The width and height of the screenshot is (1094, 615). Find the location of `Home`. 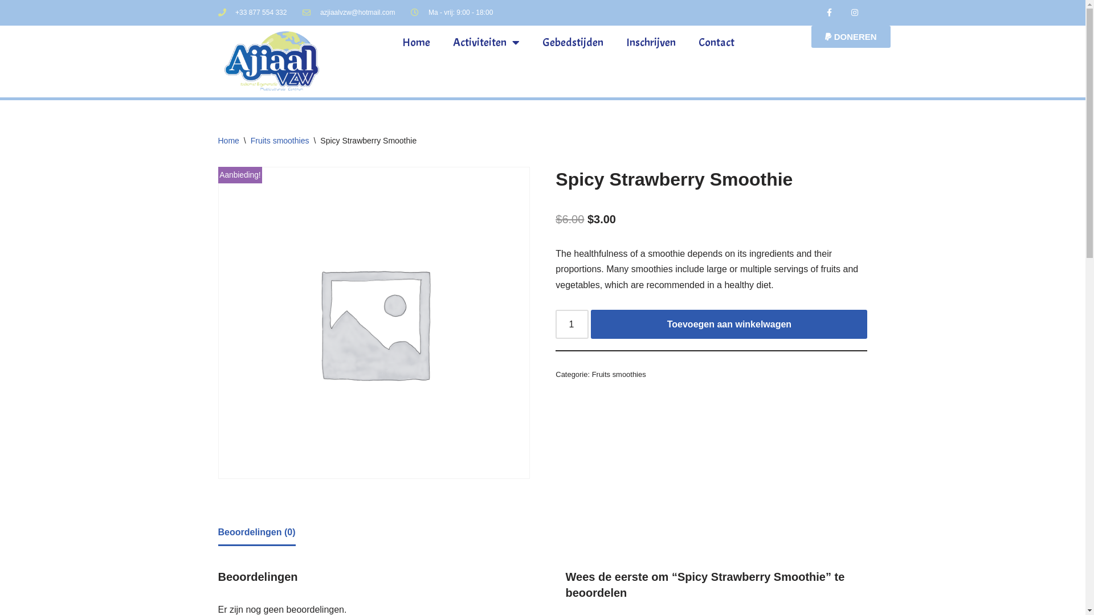

Home is located at coordinates (416, 43).